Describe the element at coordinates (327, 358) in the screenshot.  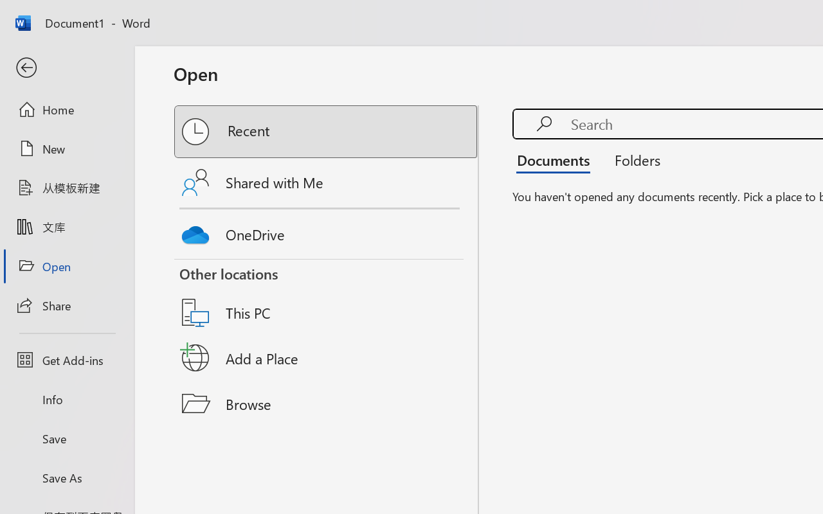
I see `Add a Place` at that location.